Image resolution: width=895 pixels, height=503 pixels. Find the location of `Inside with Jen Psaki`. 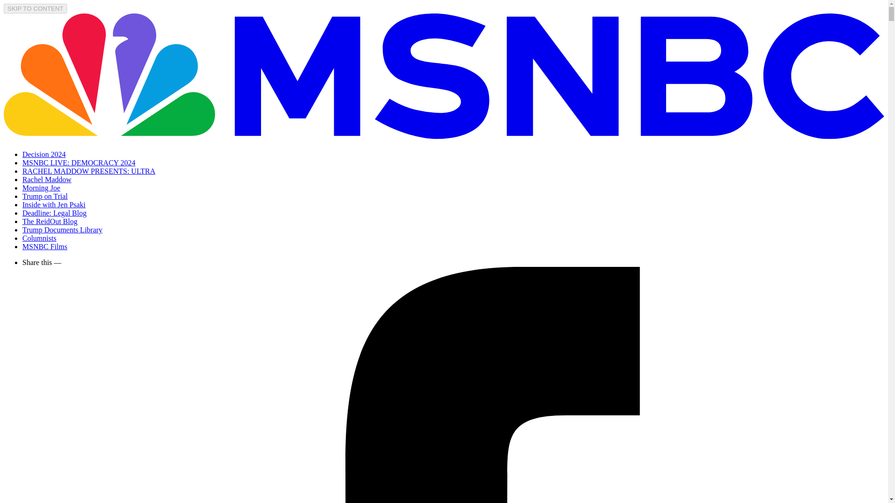

Inside with Jen Psaki is located at coordinates (54, 204).